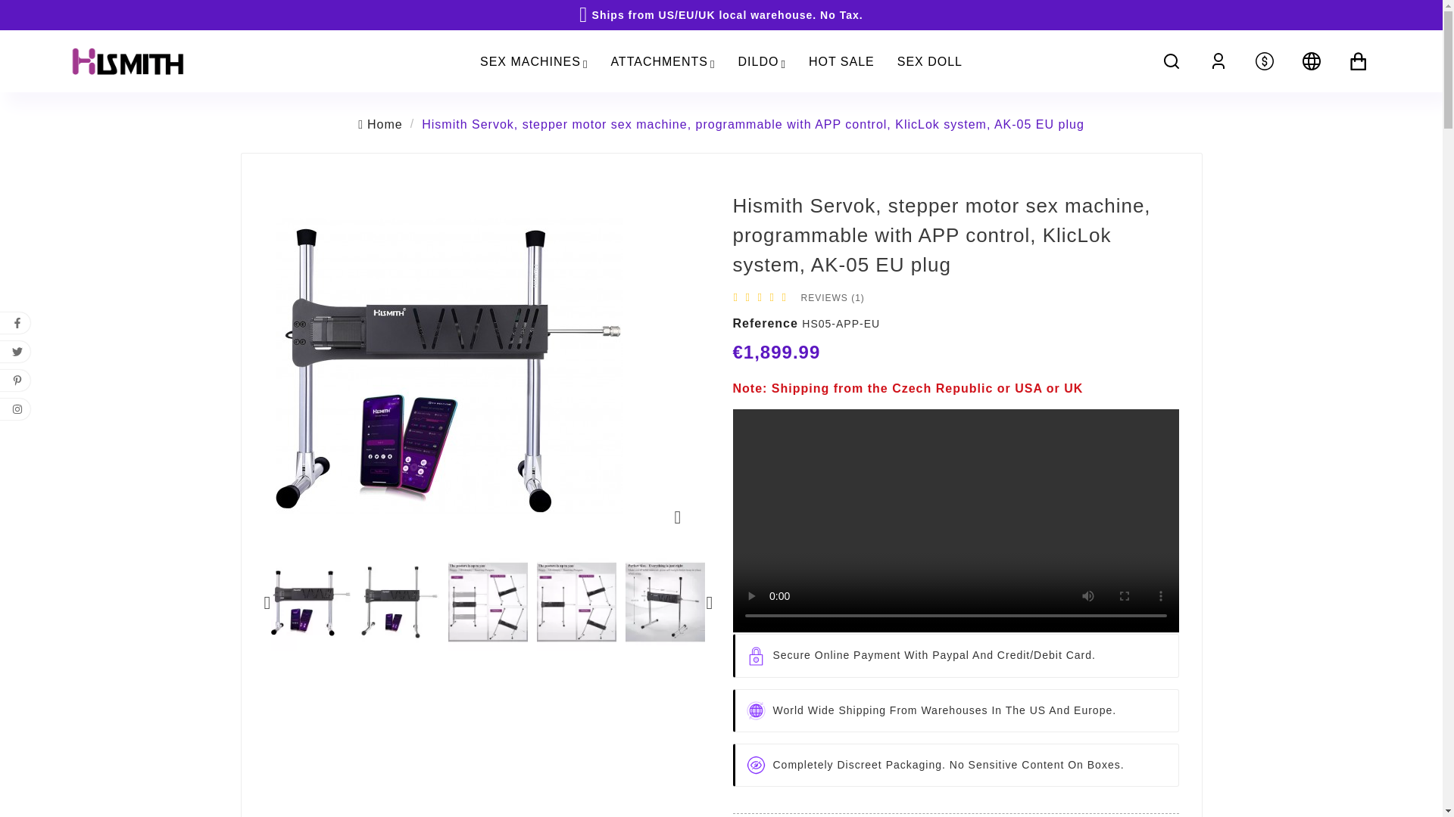  I want to click on ATTACHMENTS, so click(662, 61).